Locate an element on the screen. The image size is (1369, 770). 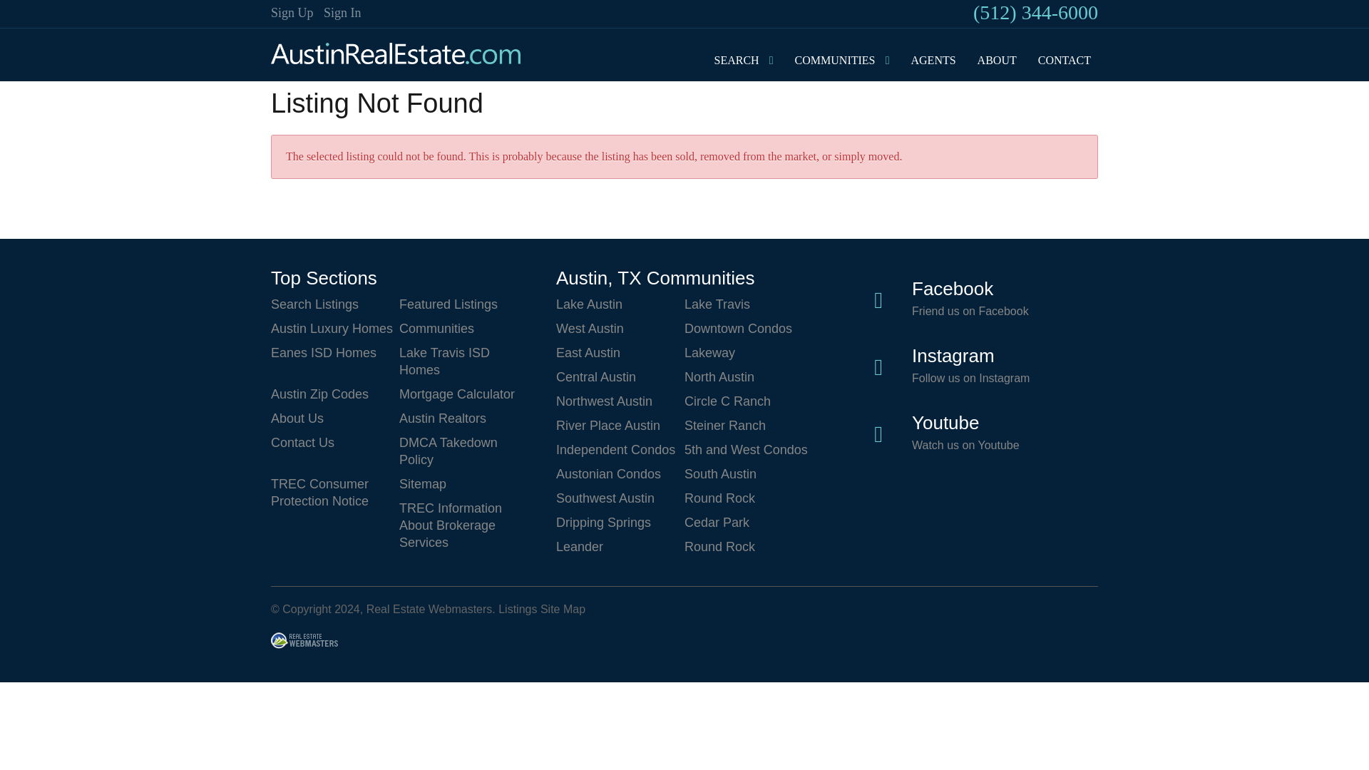
CONTACT is located at coordinates (1064, 60).